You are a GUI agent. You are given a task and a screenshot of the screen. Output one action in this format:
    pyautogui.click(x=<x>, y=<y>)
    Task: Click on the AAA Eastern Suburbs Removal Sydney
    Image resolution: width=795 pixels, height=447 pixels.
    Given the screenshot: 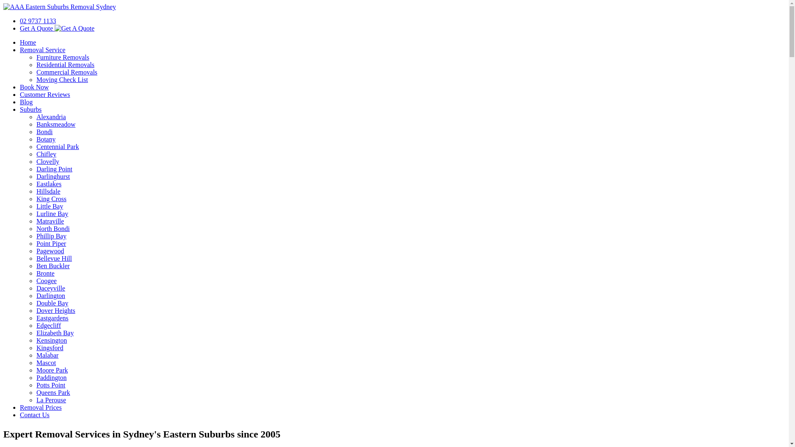 What is the action you would take?
    pyautogui.click(x=60, y=7)
    